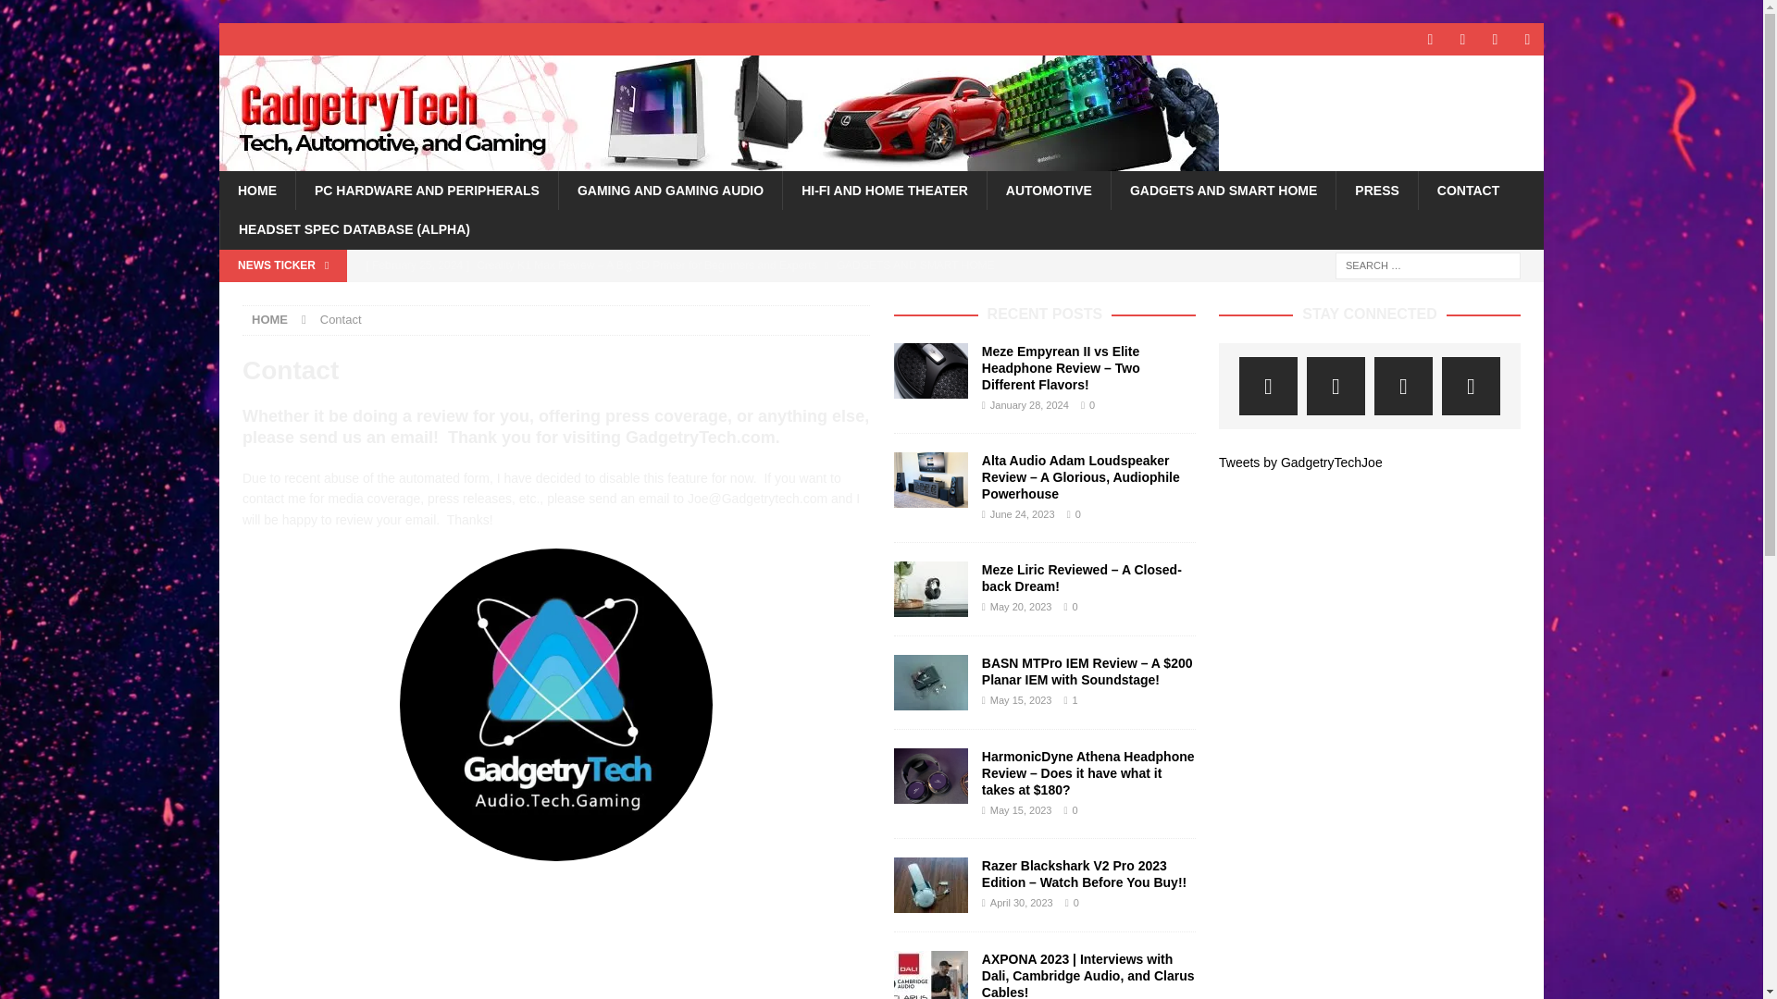 The height and width of the screenshot is (999, 1777). I want to click on Search, so click(68, 15).